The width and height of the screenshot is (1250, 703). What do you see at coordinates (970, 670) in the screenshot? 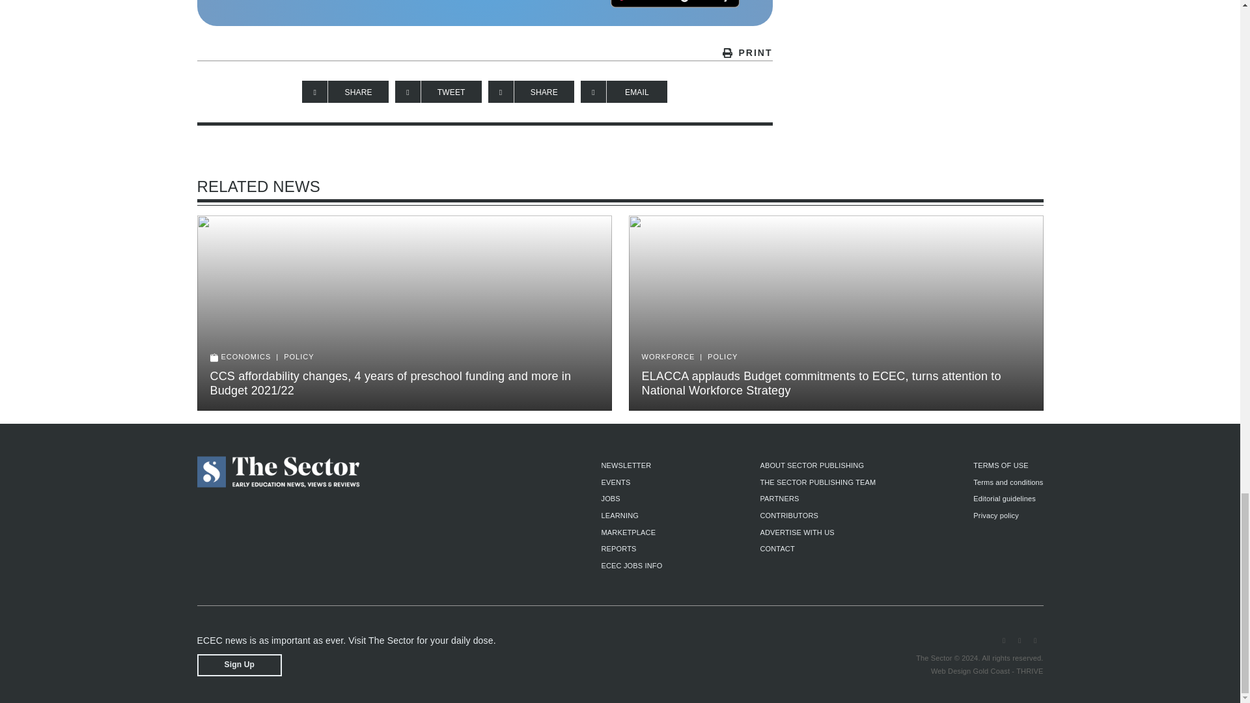
I see `Web Design Gold Coast` at bounding box center [970, 670].